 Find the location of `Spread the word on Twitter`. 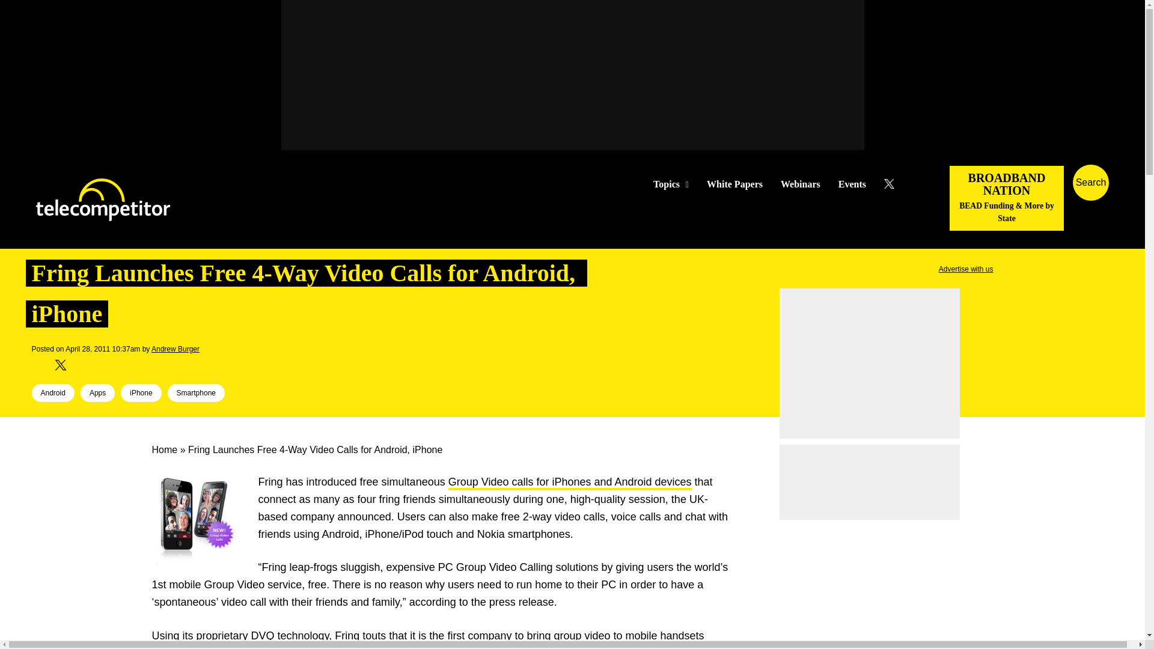

Spread the word on Twitter is located at coordinates (60, 365).